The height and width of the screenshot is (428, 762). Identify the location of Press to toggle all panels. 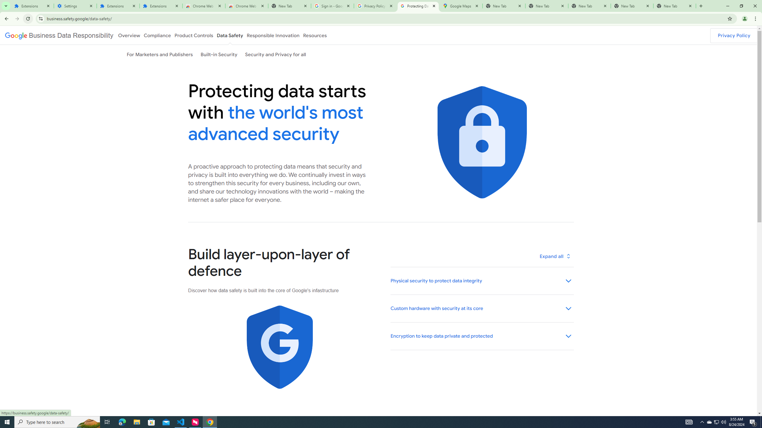
(555, 257).